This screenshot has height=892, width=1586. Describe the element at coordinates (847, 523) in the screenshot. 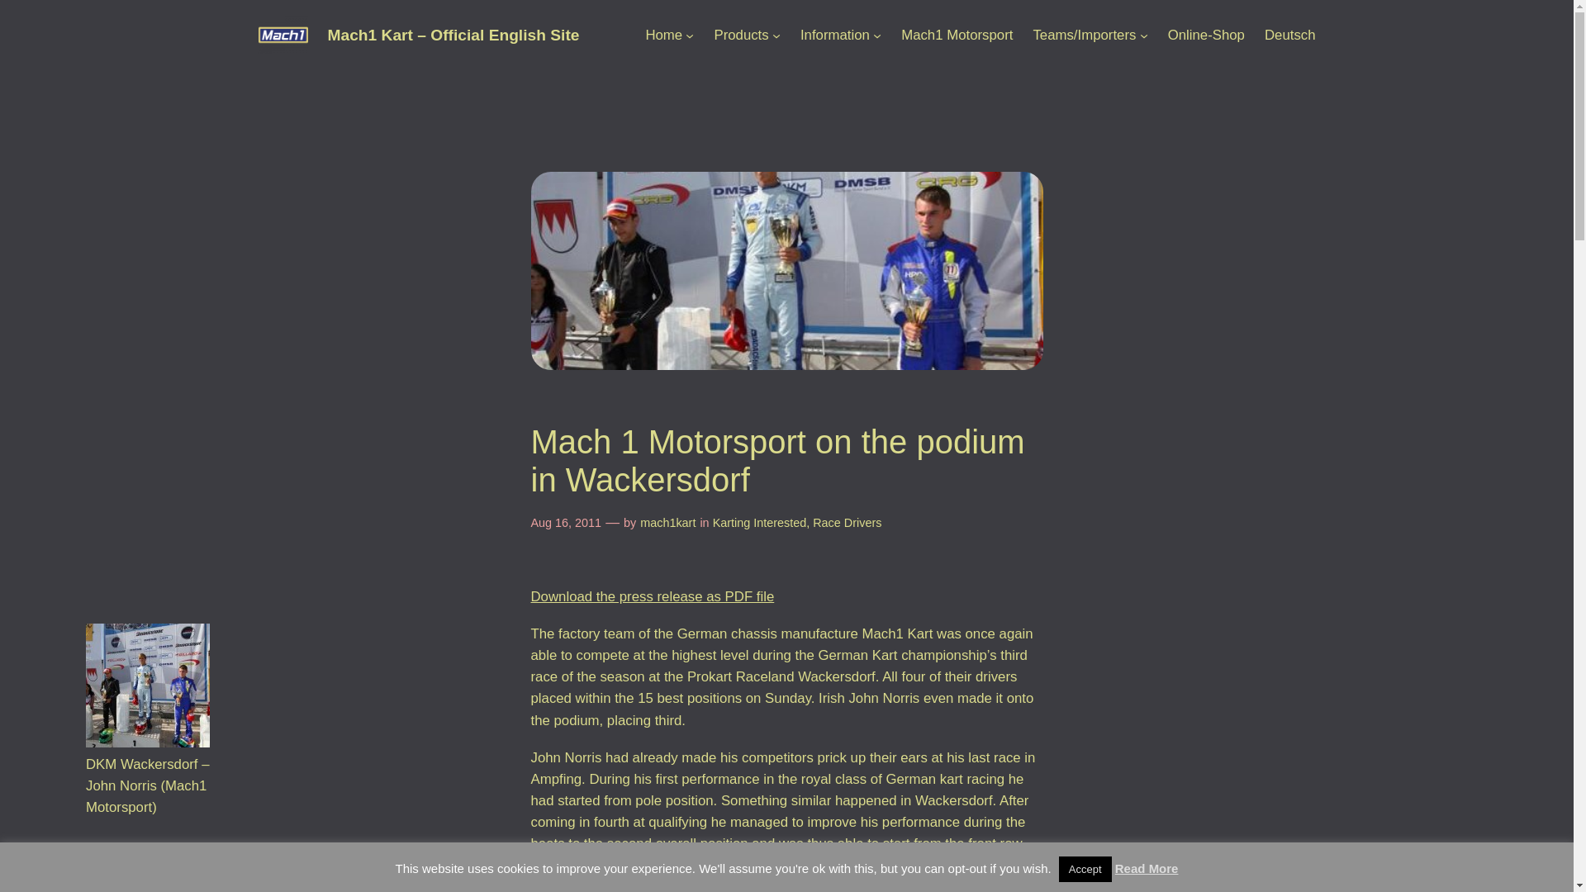

I see `Race Drivers` at that location.